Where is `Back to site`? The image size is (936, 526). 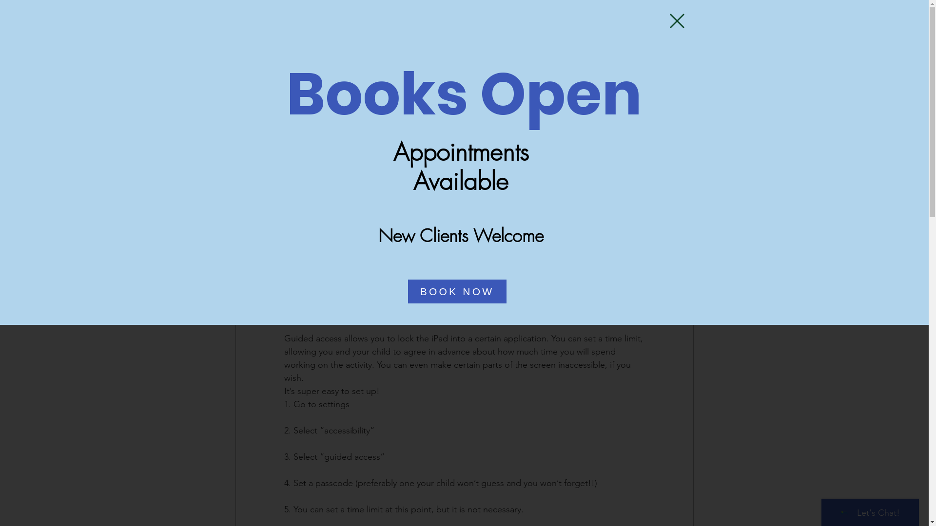 Back to site is located at coordinates (677, 21).